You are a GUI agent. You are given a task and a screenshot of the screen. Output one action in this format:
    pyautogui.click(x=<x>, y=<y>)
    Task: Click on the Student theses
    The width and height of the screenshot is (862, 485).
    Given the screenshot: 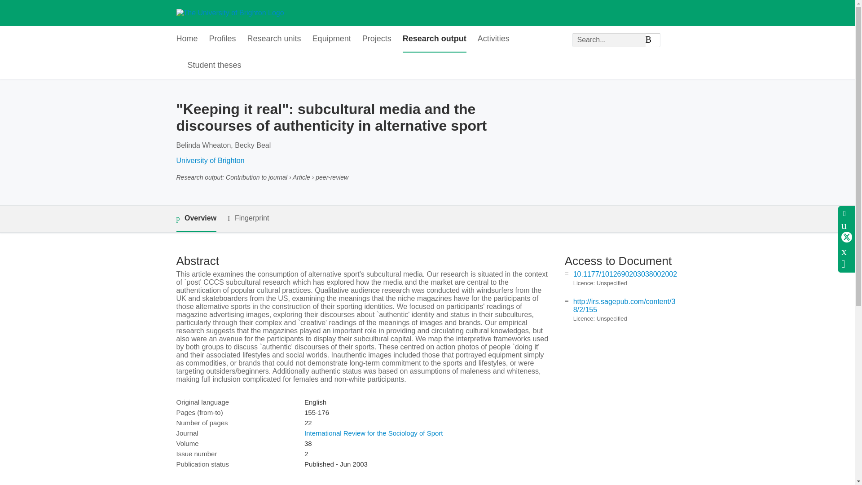 What is the action you would take?
    pyautogui.click(x=215, y=66)
    